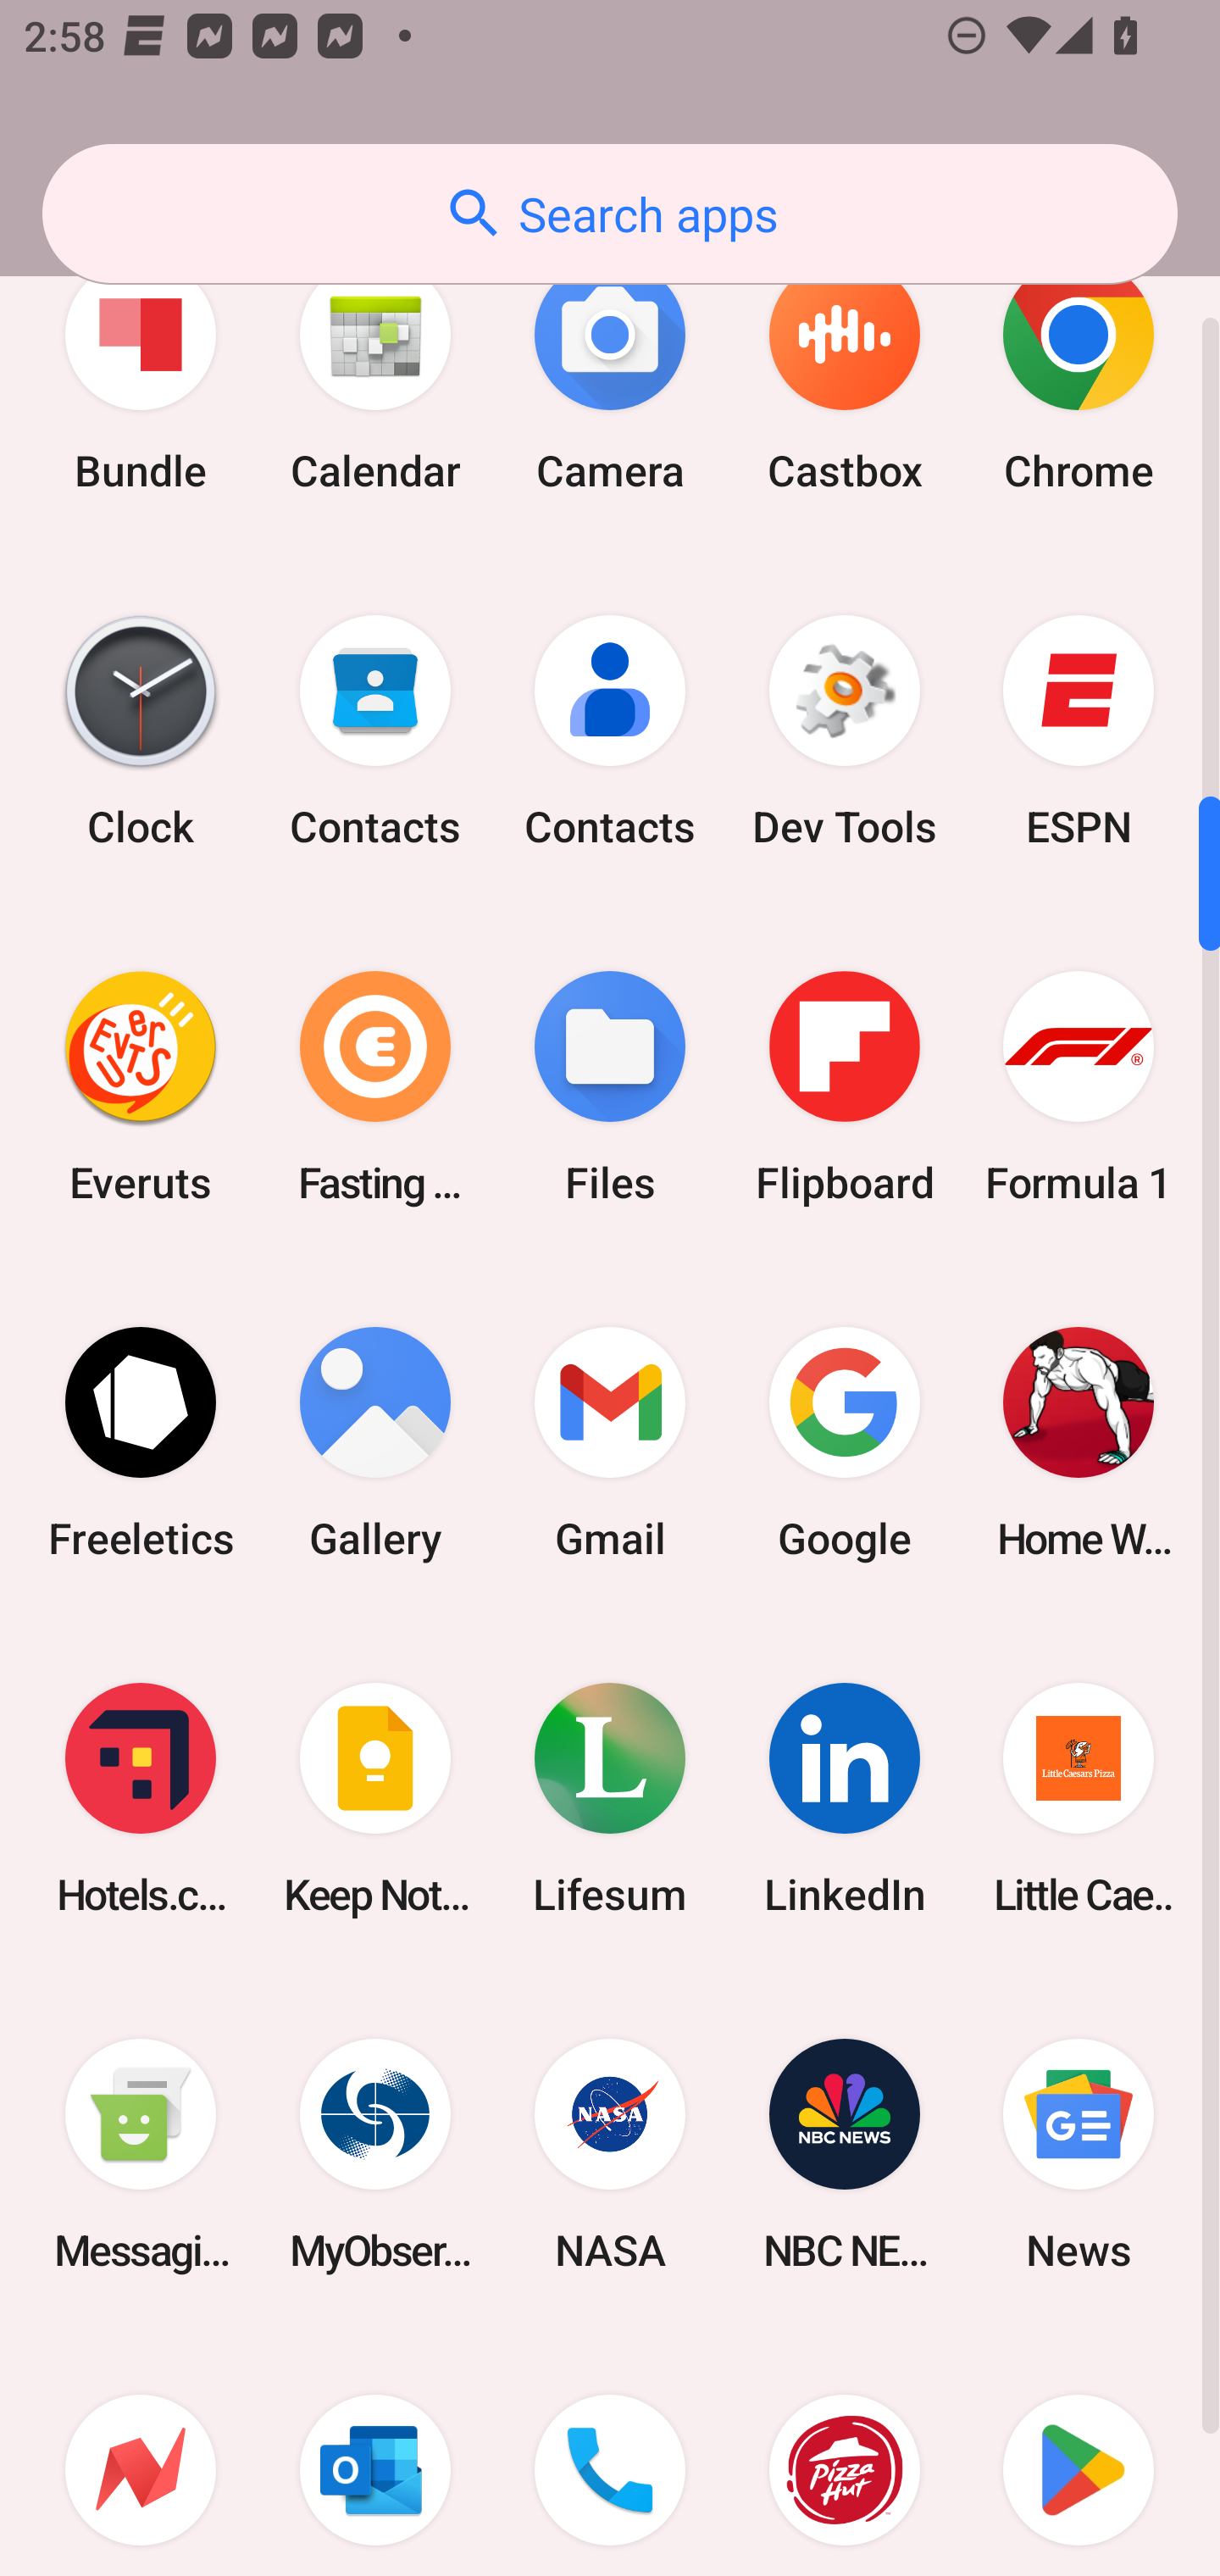 Image resolution: width=1220 pixels, height=2576 pixels. What do you see at coordinates (1079, 1442) in the screenshot?
I see `Home Workout` at bounding box center [1079, 1442].